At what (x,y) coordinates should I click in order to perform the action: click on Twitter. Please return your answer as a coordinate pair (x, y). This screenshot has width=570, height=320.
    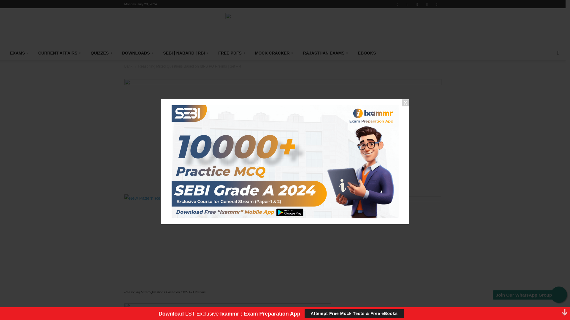
    Looking at the image, I should click on (427, 4).